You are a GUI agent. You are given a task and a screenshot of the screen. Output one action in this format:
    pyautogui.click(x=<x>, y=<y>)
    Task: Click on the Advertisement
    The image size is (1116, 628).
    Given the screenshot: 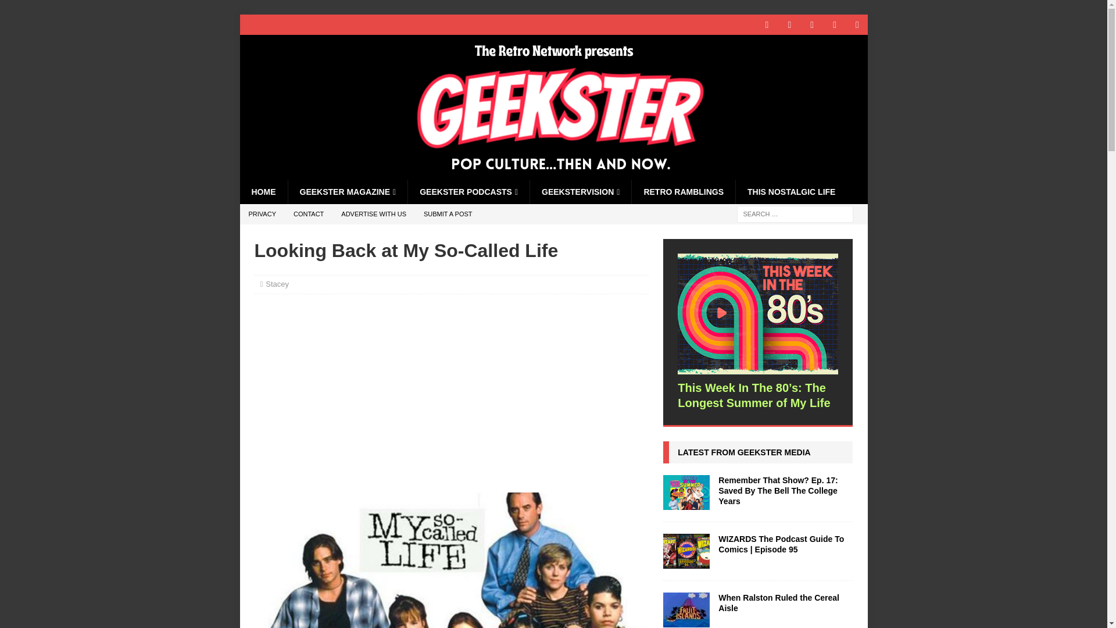 What is the action you would take?
    pyautogui.click(x=451, y=392)
    